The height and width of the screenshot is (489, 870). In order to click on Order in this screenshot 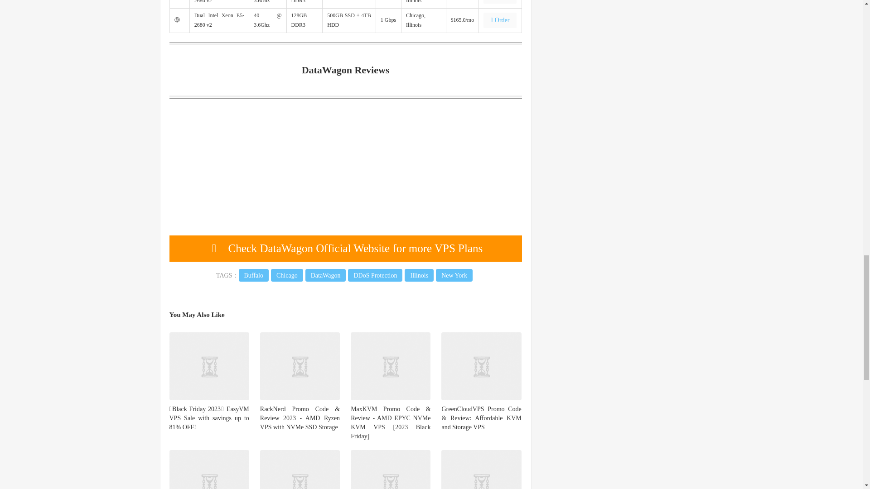, I will do `click(500, 19)`.